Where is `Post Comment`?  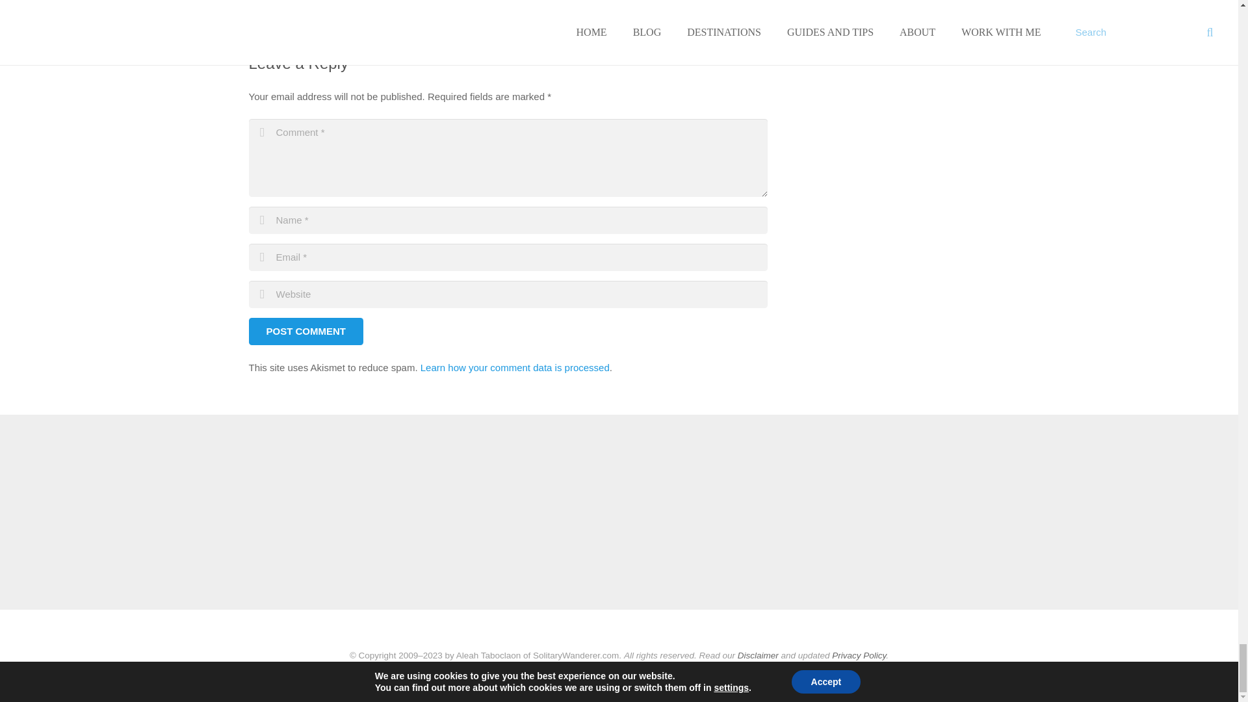 Post Comment is located at coordinates (305, 331).